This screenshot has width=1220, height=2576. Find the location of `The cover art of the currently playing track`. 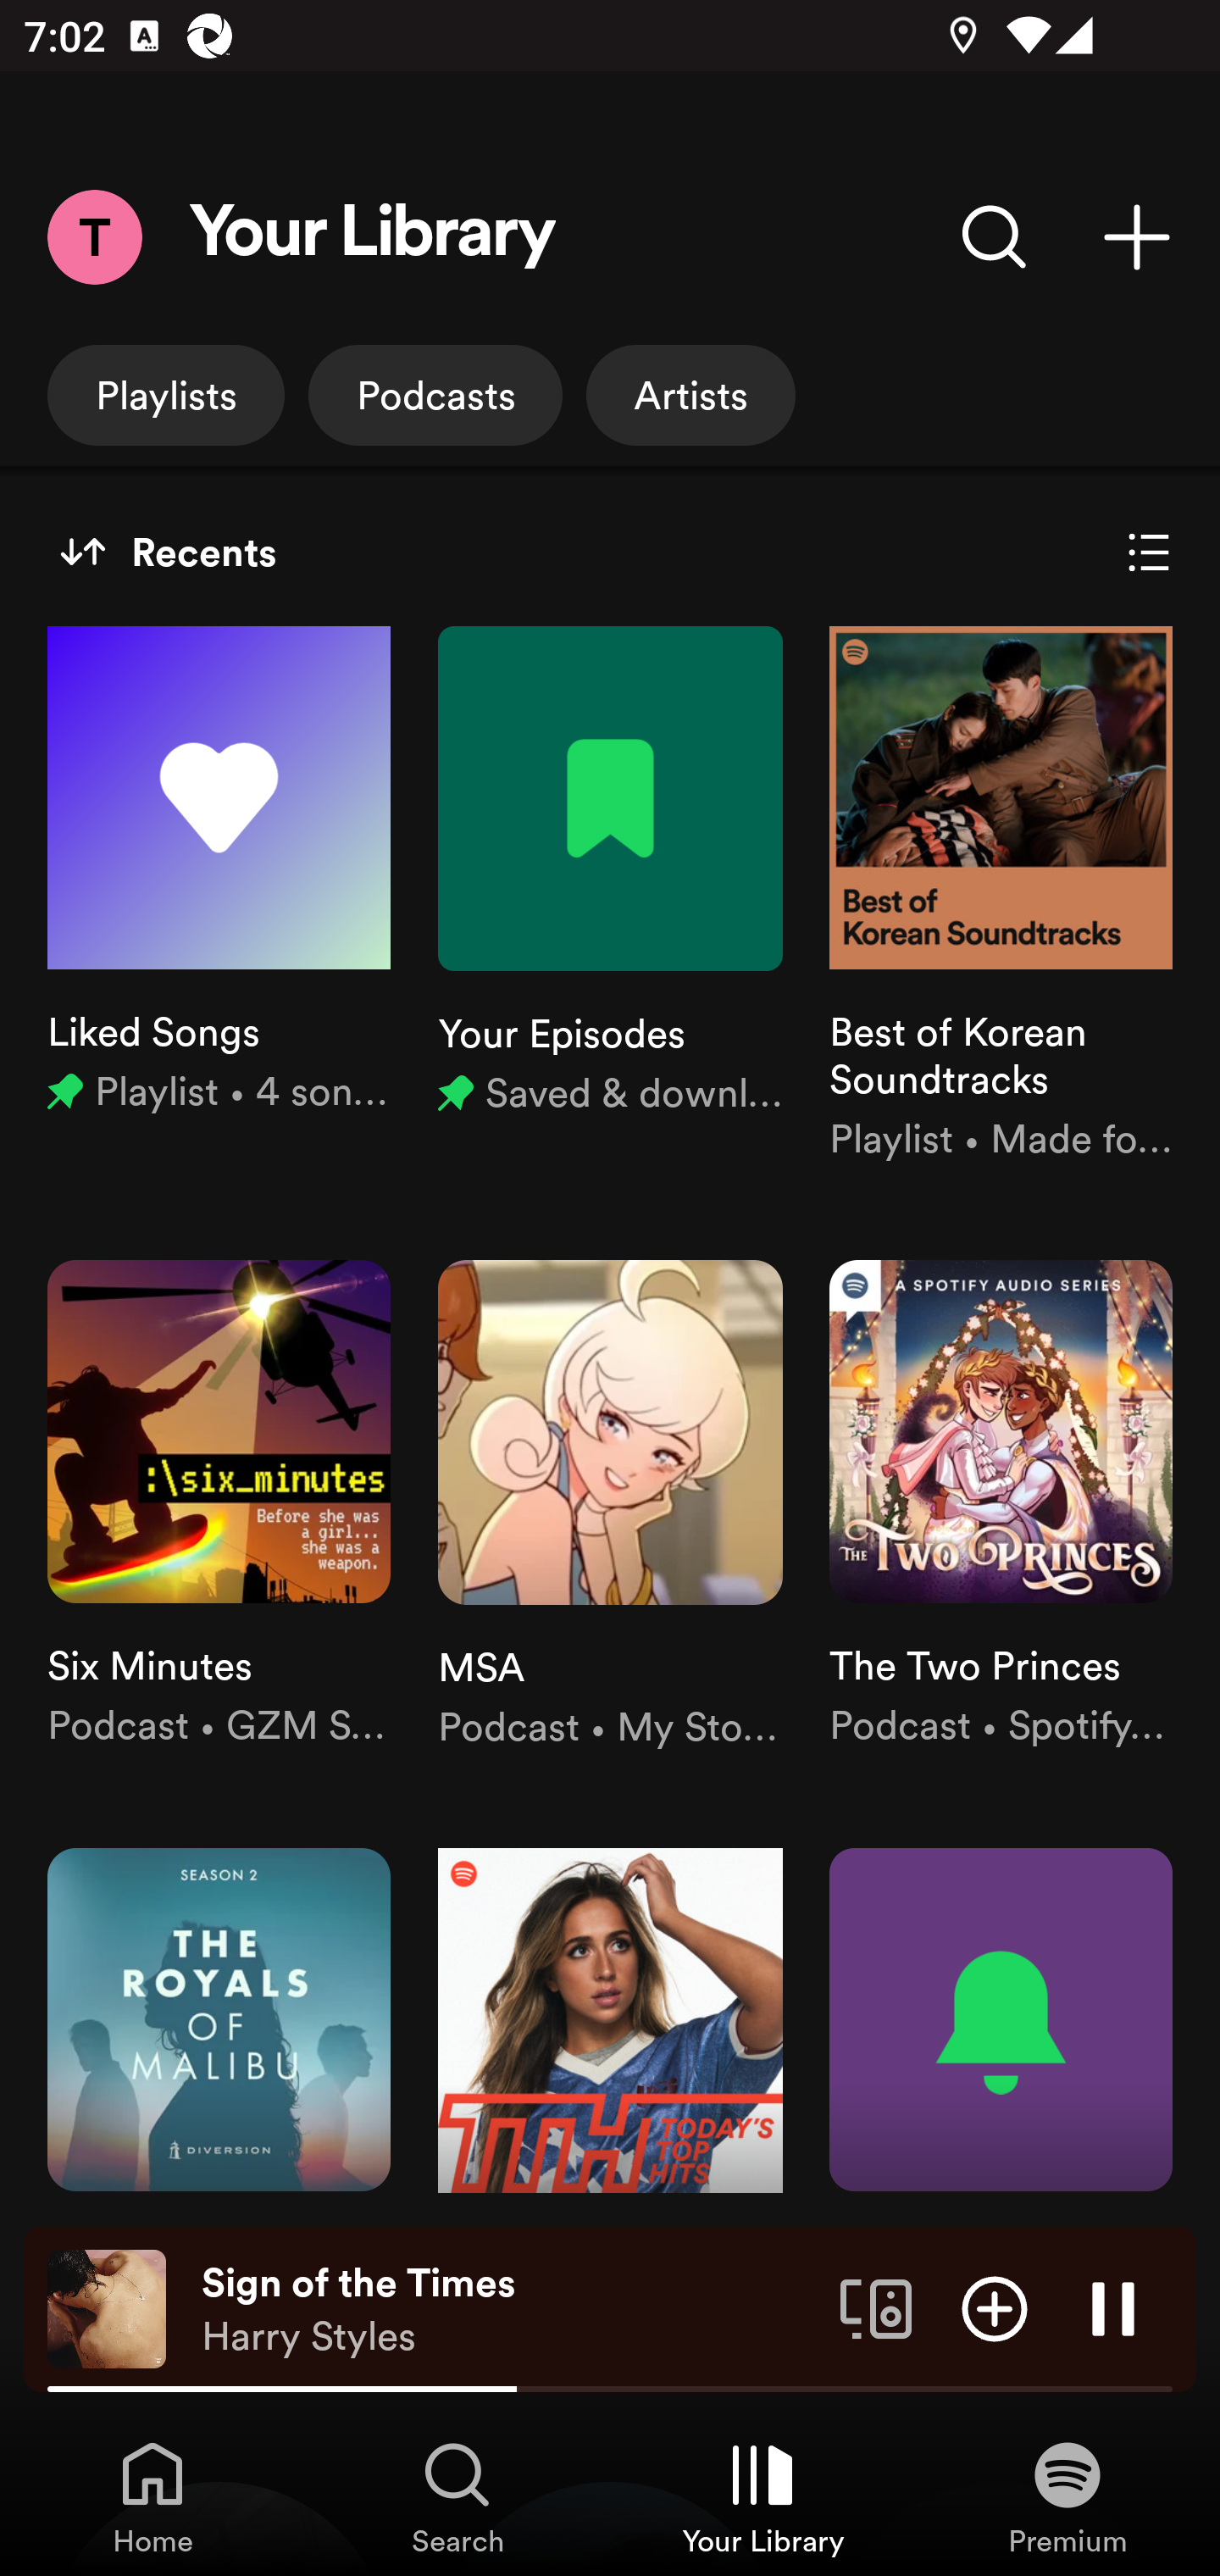

The cover art of the currently playing track is located at coordinates (107, 2307).